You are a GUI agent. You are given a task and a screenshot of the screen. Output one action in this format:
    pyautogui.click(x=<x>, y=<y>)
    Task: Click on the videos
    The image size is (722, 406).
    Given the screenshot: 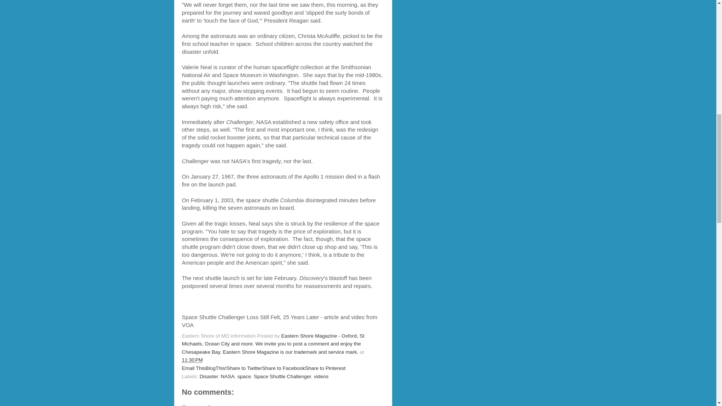 What is the action you would take?
    pyautogui.click(x=321, y=376)
    